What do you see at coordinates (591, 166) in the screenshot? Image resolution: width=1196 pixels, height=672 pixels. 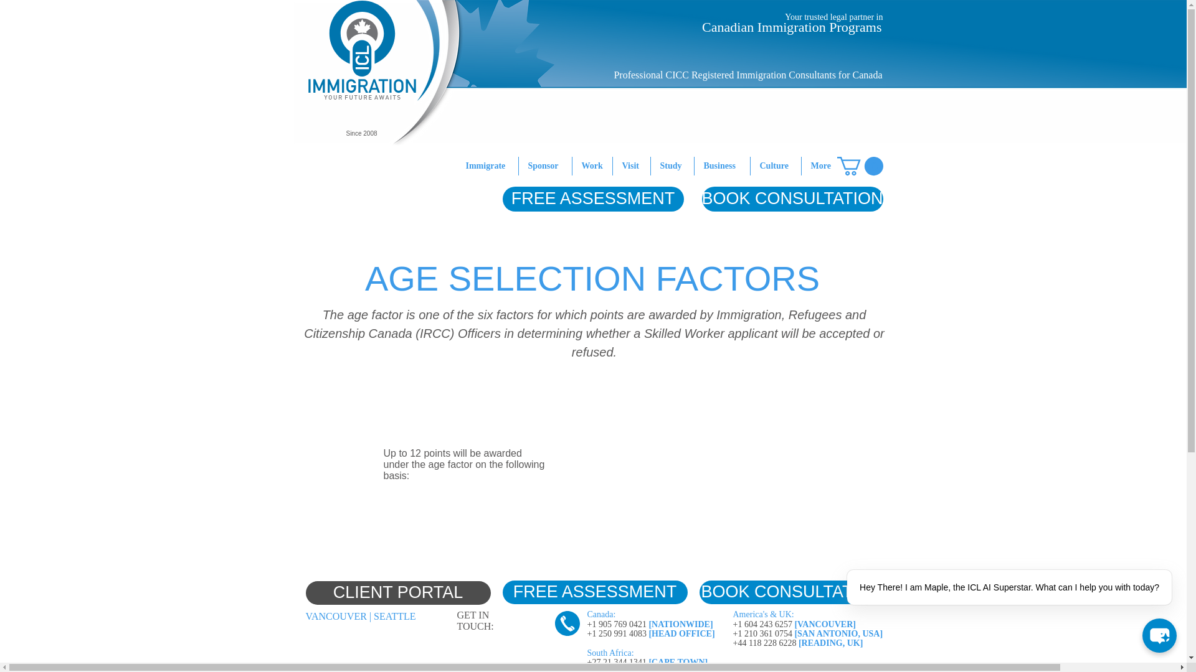 I see `Work` at bounding box center [591, 166].